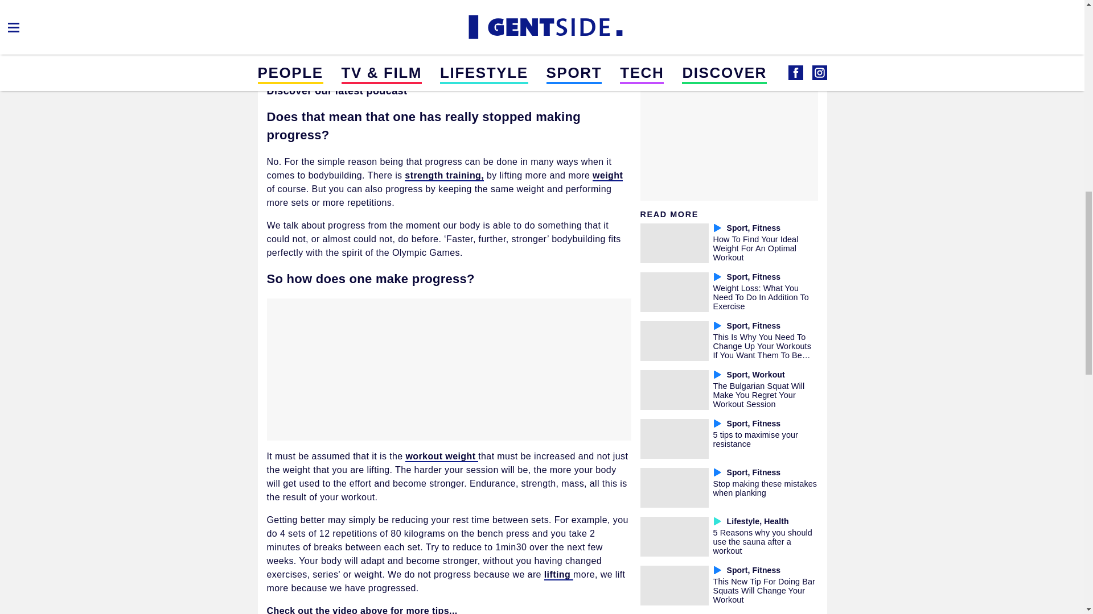 The image size is (1093, 614). What do you see at coordinates (312, 6) in the screenshot?
I see `Share on Mail` at bounding box center [312, 6].